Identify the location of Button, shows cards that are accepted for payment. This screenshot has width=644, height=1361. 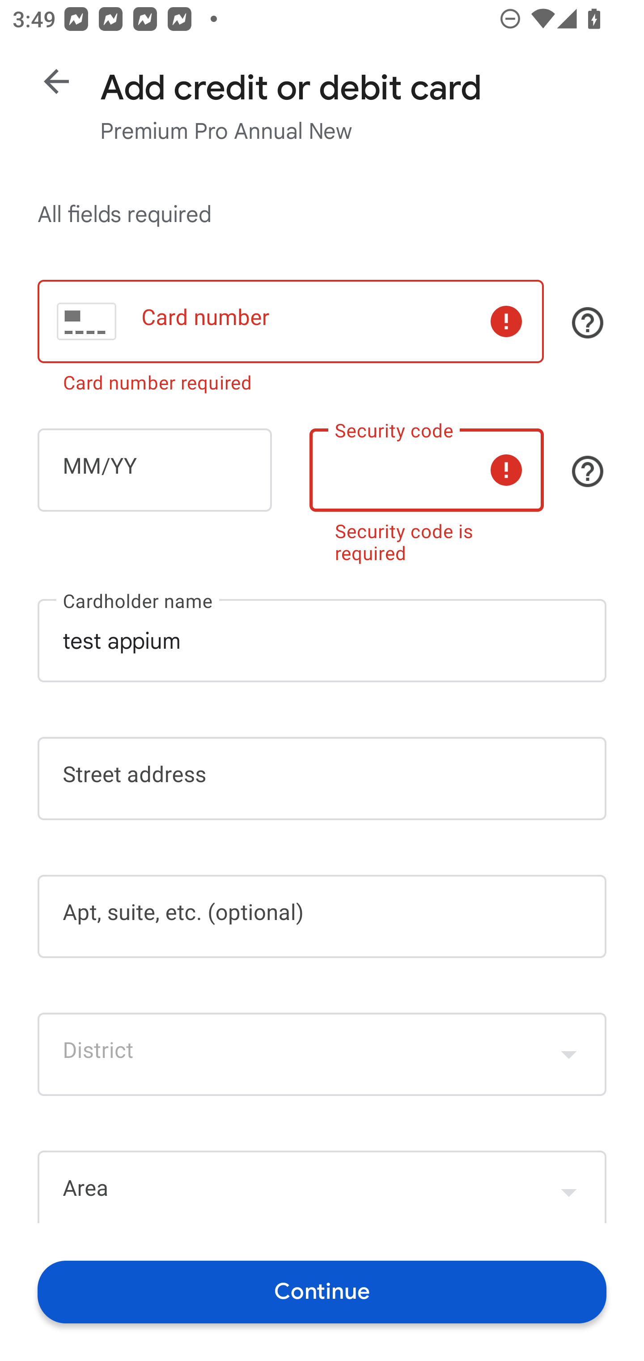
(588, 322).